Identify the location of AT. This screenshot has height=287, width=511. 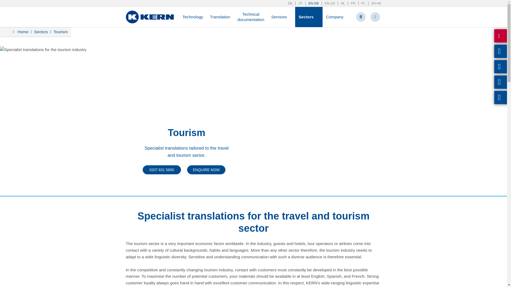
(297, 3).